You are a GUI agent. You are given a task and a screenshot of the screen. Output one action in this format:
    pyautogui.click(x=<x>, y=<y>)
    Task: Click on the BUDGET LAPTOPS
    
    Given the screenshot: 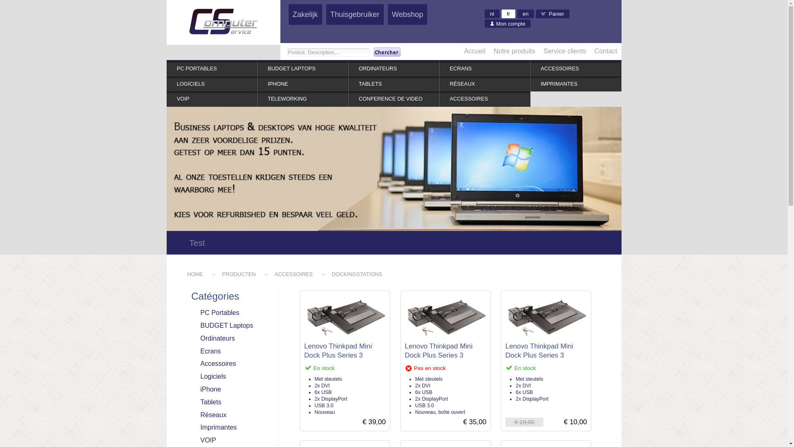 What is the action you would take?
    pyautogui.click(x=303, y=69)
    